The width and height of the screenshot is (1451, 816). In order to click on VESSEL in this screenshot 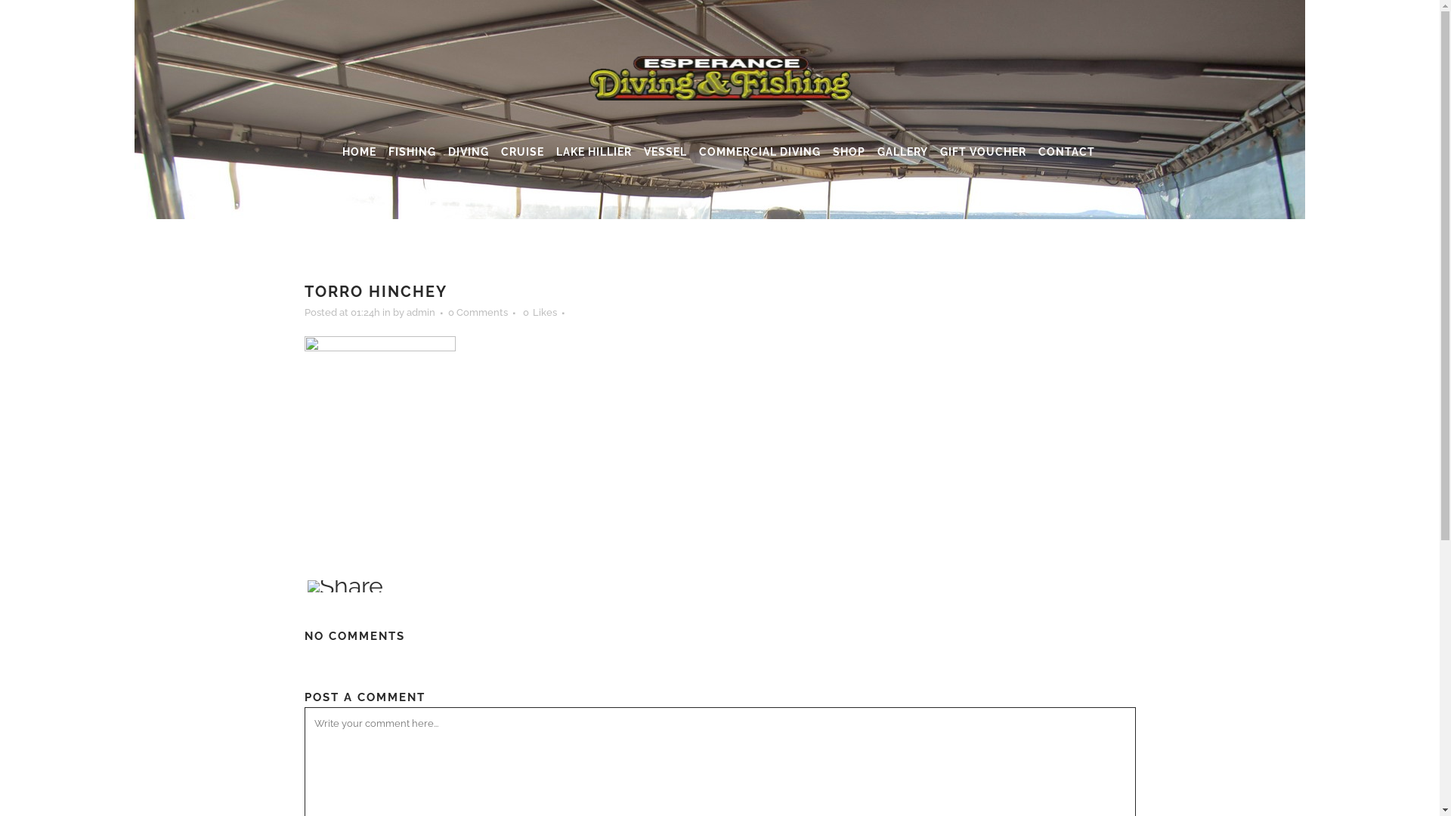, I will do `click(665, 152)`.